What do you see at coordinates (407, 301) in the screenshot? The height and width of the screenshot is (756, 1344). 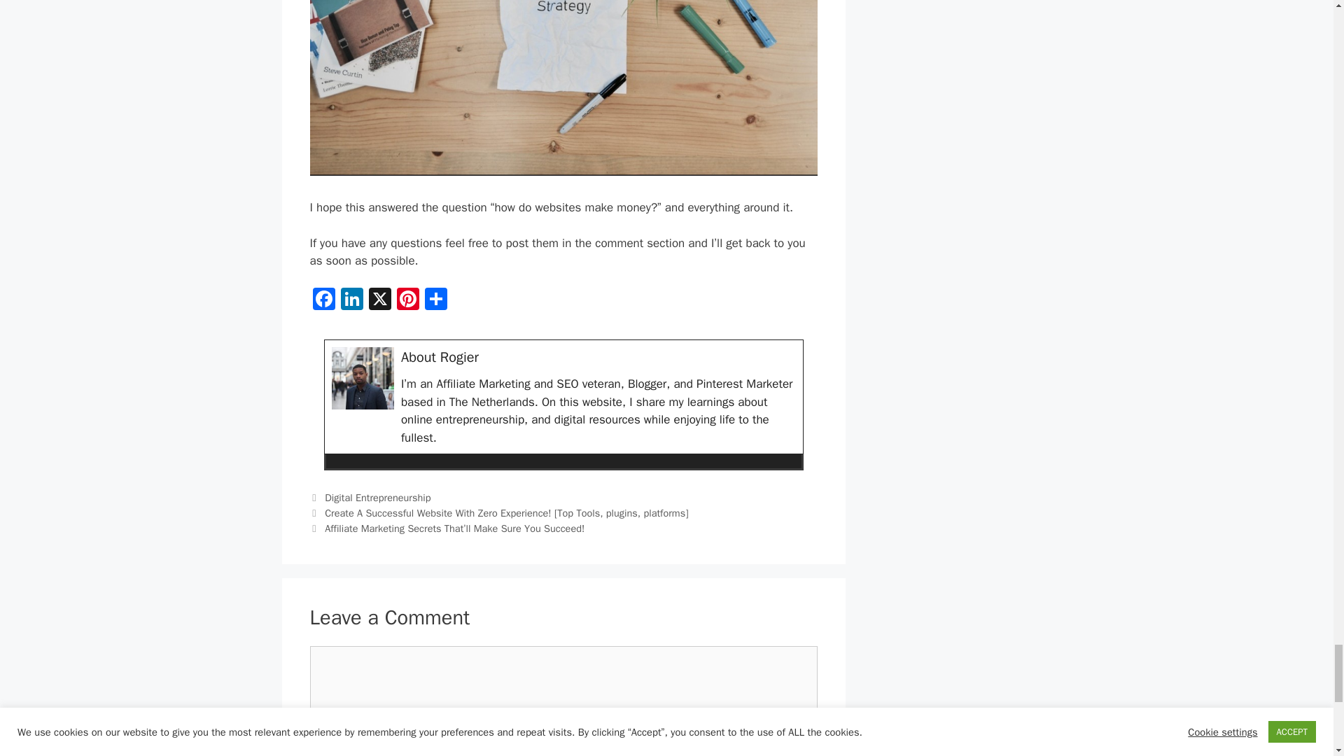 I see `Pinterest` at bounding box center [407, 301].